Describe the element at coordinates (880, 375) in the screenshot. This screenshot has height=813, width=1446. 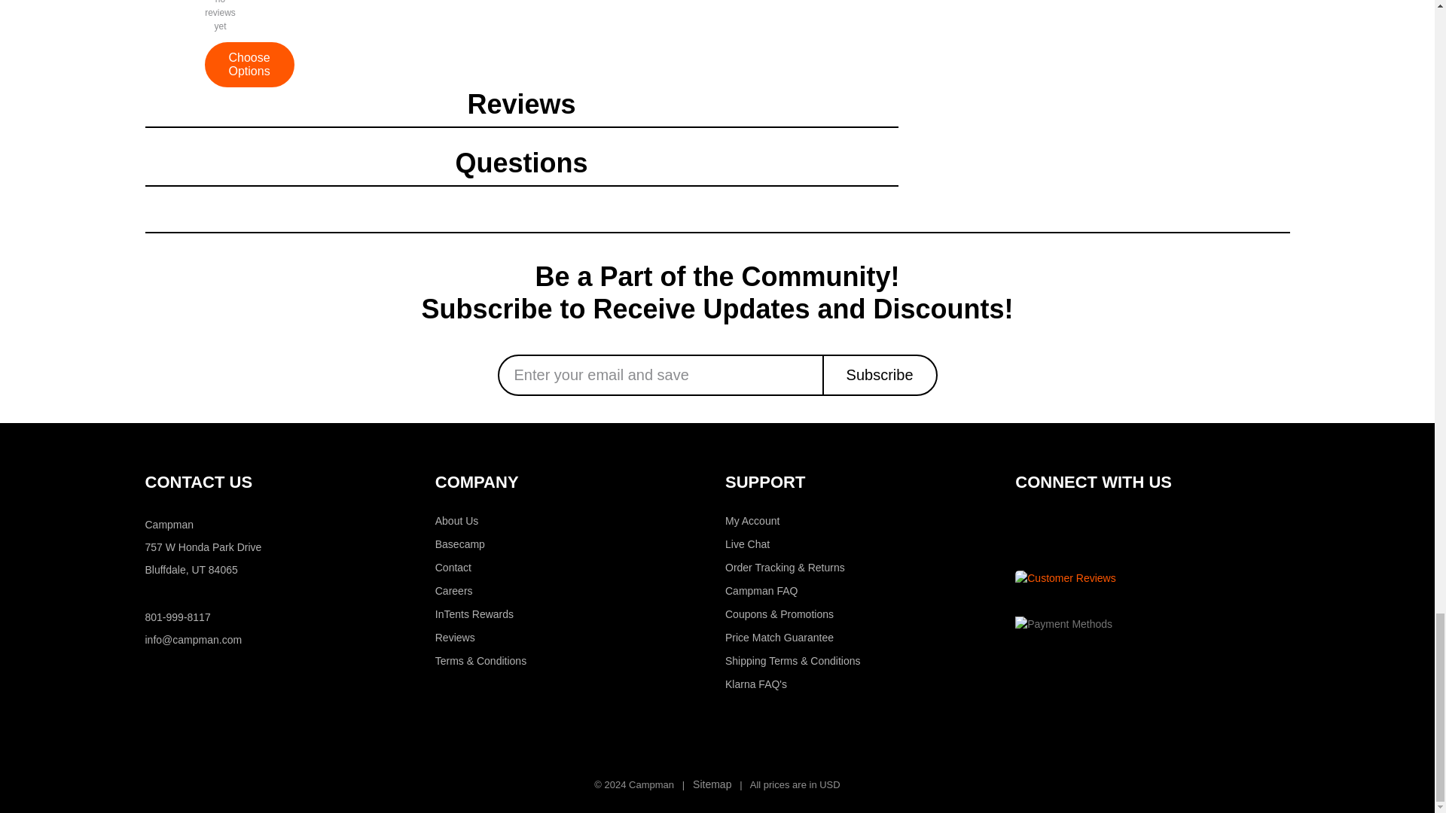
I see `Subscribe` at that location.